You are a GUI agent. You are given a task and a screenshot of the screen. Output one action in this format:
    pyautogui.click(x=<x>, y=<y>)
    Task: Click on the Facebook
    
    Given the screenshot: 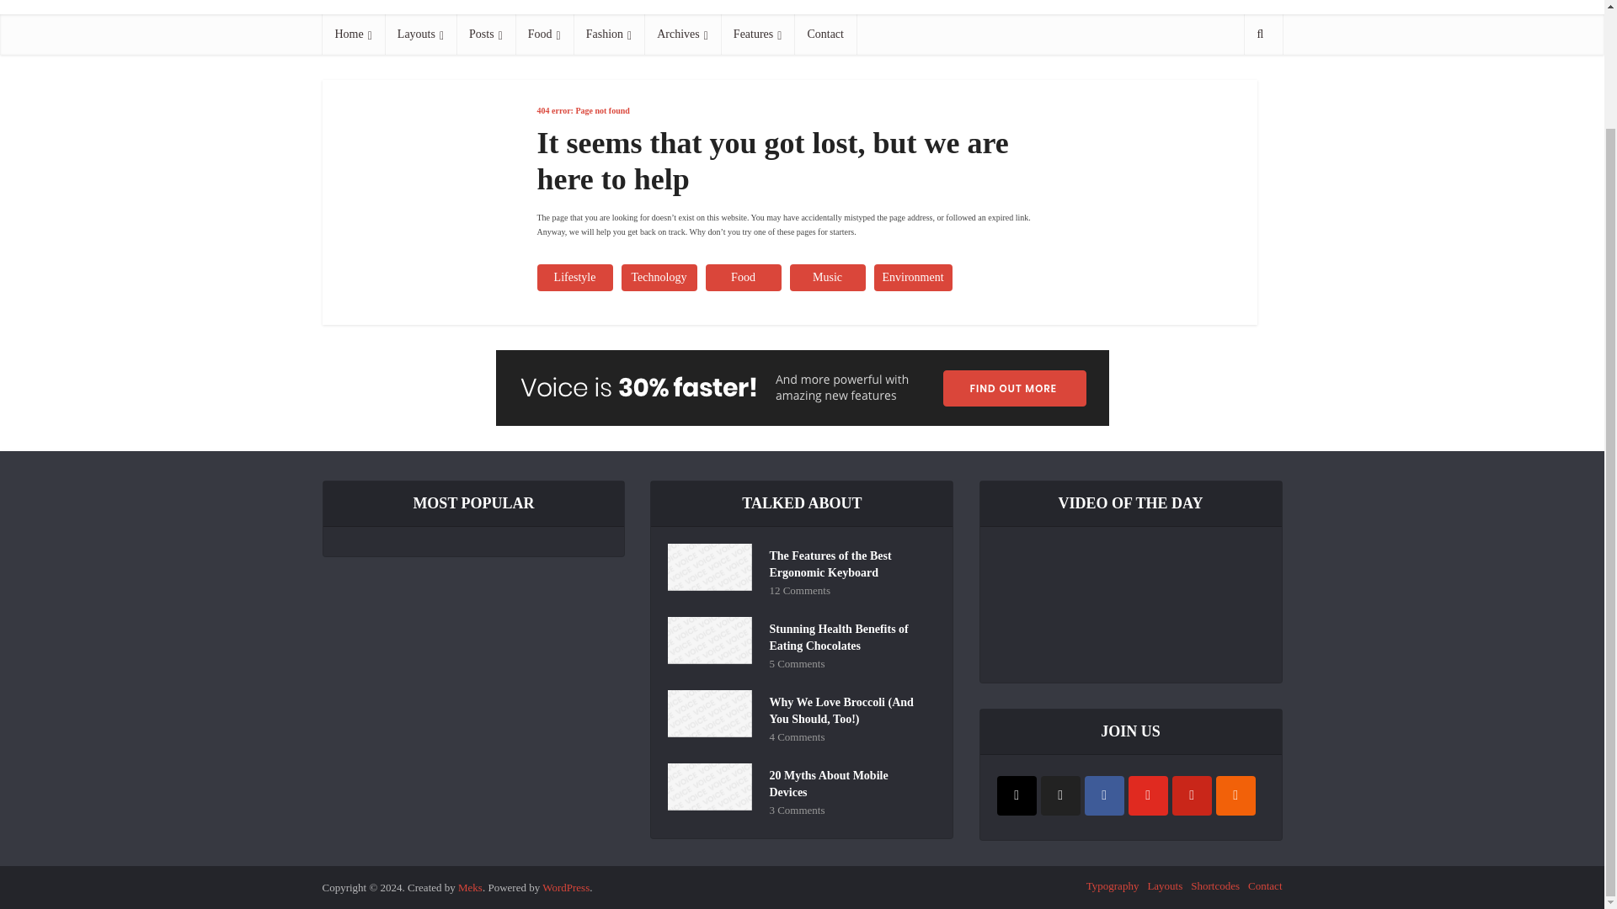 What is the action you would take?
    pyautogui.click(x=1104, y=795)
    